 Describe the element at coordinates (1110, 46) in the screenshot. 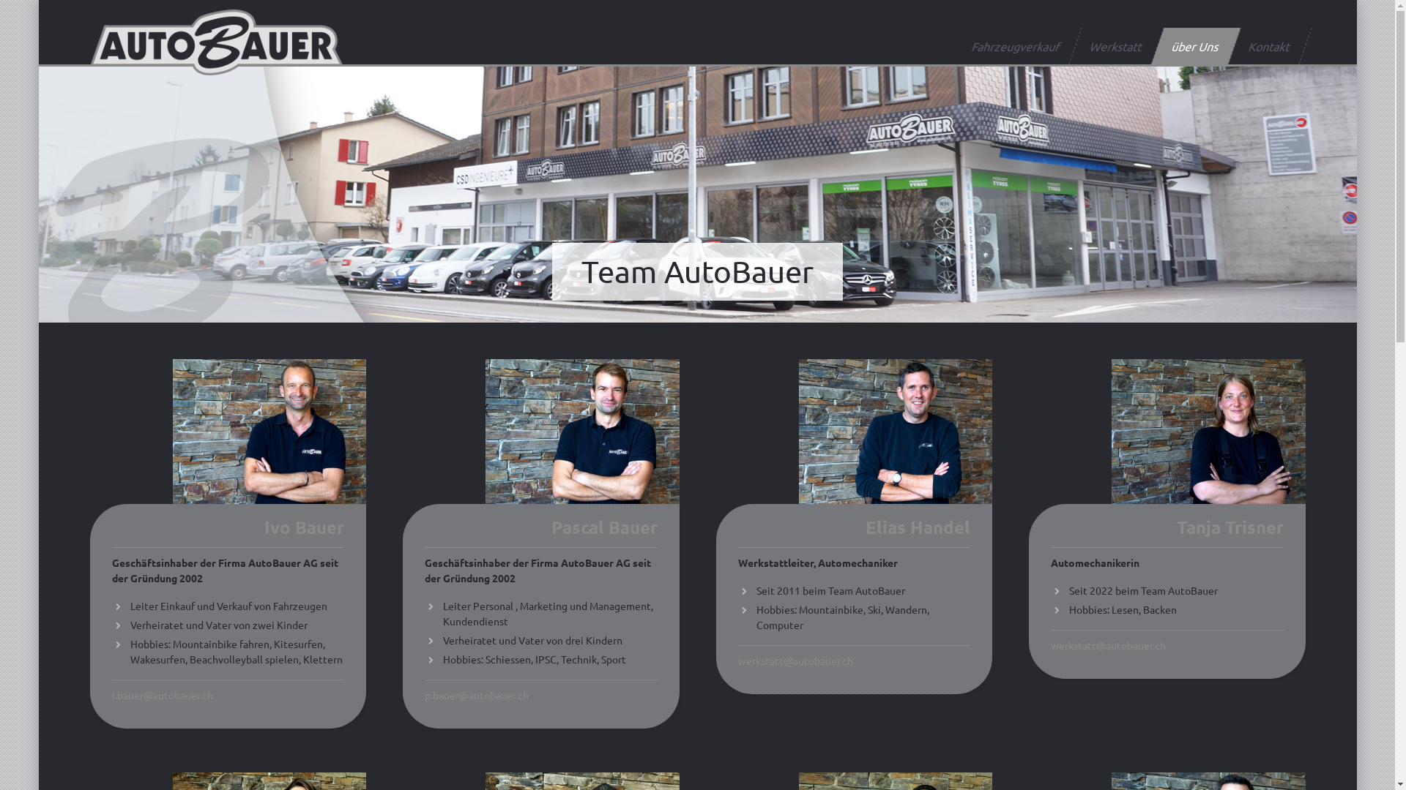

I see `Werkstatt` at that location.